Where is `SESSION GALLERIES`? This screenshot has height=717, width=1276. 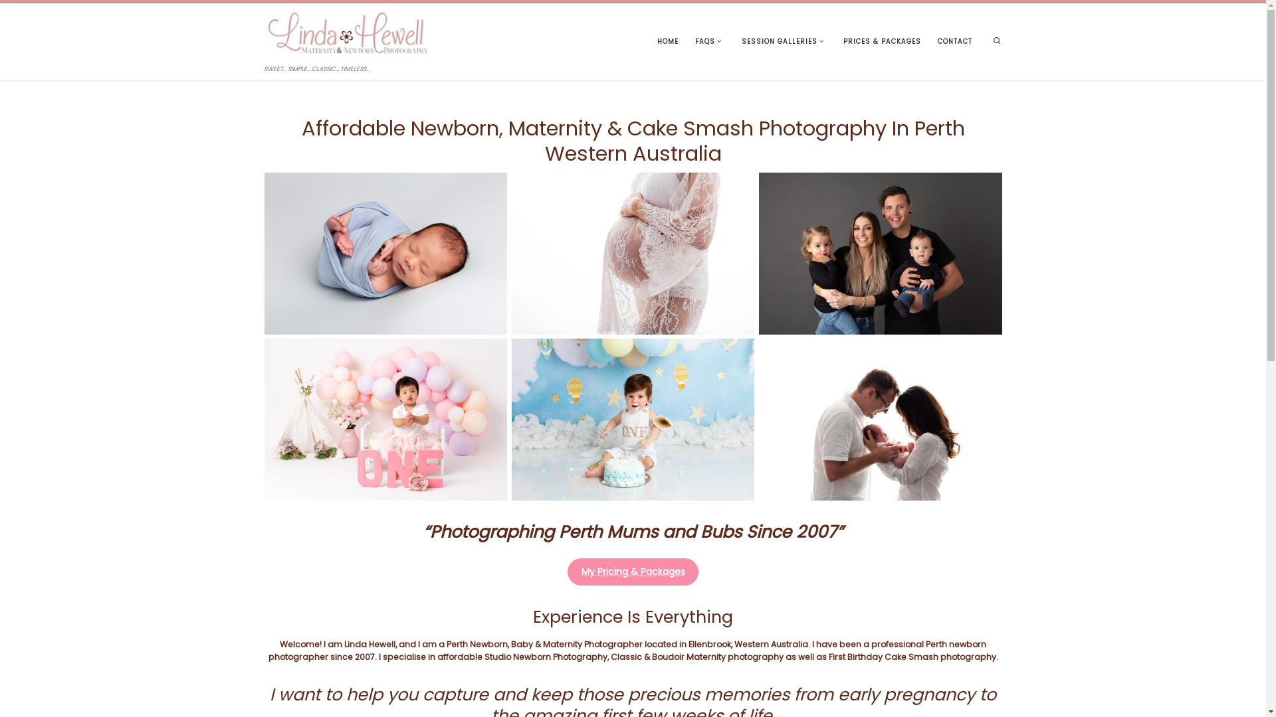
SESSION GALLERIES is located at coordinates (784, 41).